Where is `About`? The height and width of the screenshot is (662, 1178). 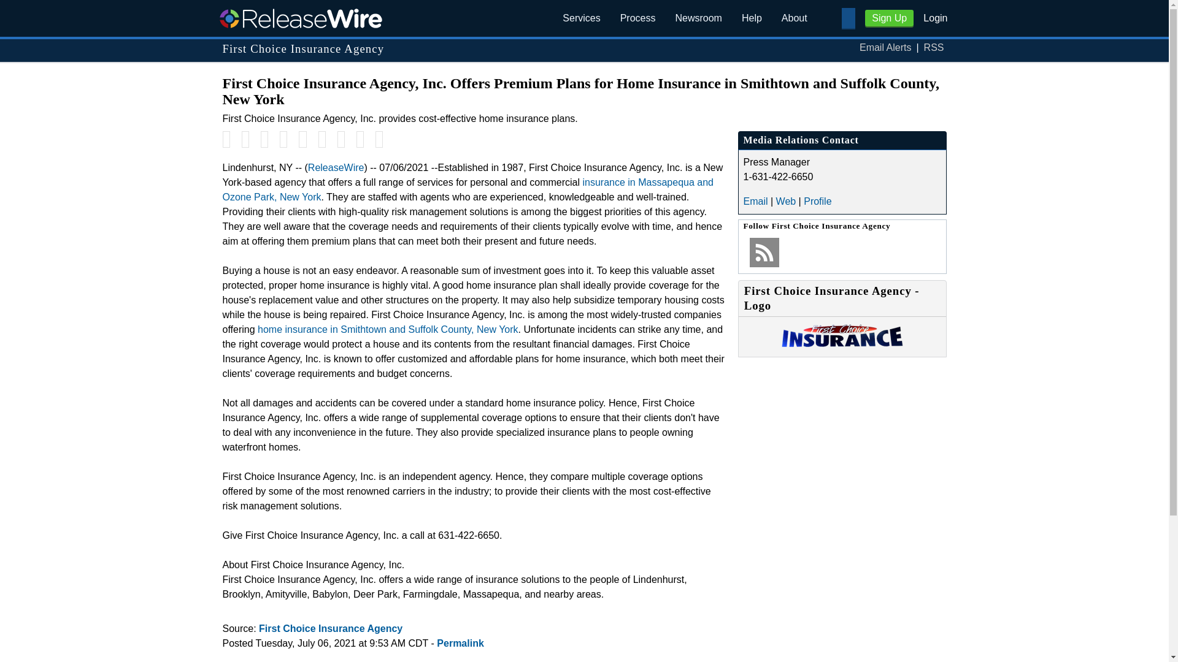 About is located at coordinates (794, 18).